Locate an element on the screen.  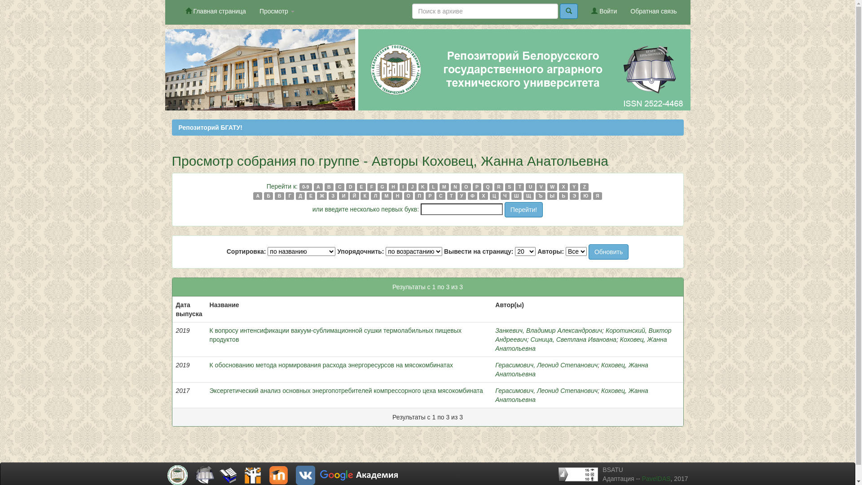
S is located at coordinates (510, 187).